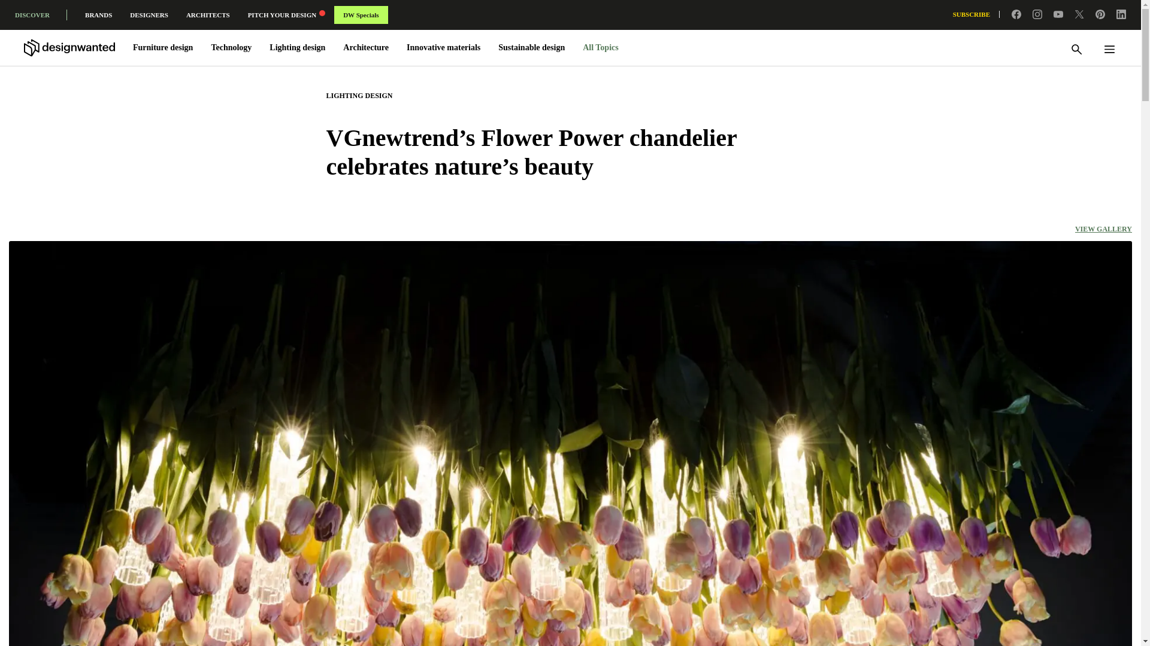  Describe the element at coordinates (297, 48) in the screenshot. I see `Lighting design` at that location.